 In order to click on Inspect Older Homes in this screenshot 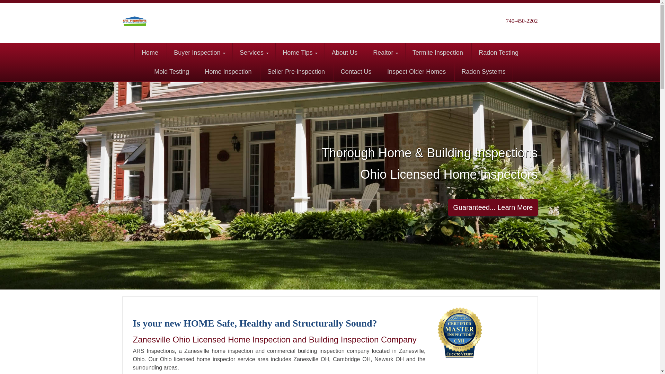, I will do `click(416, 72)`.